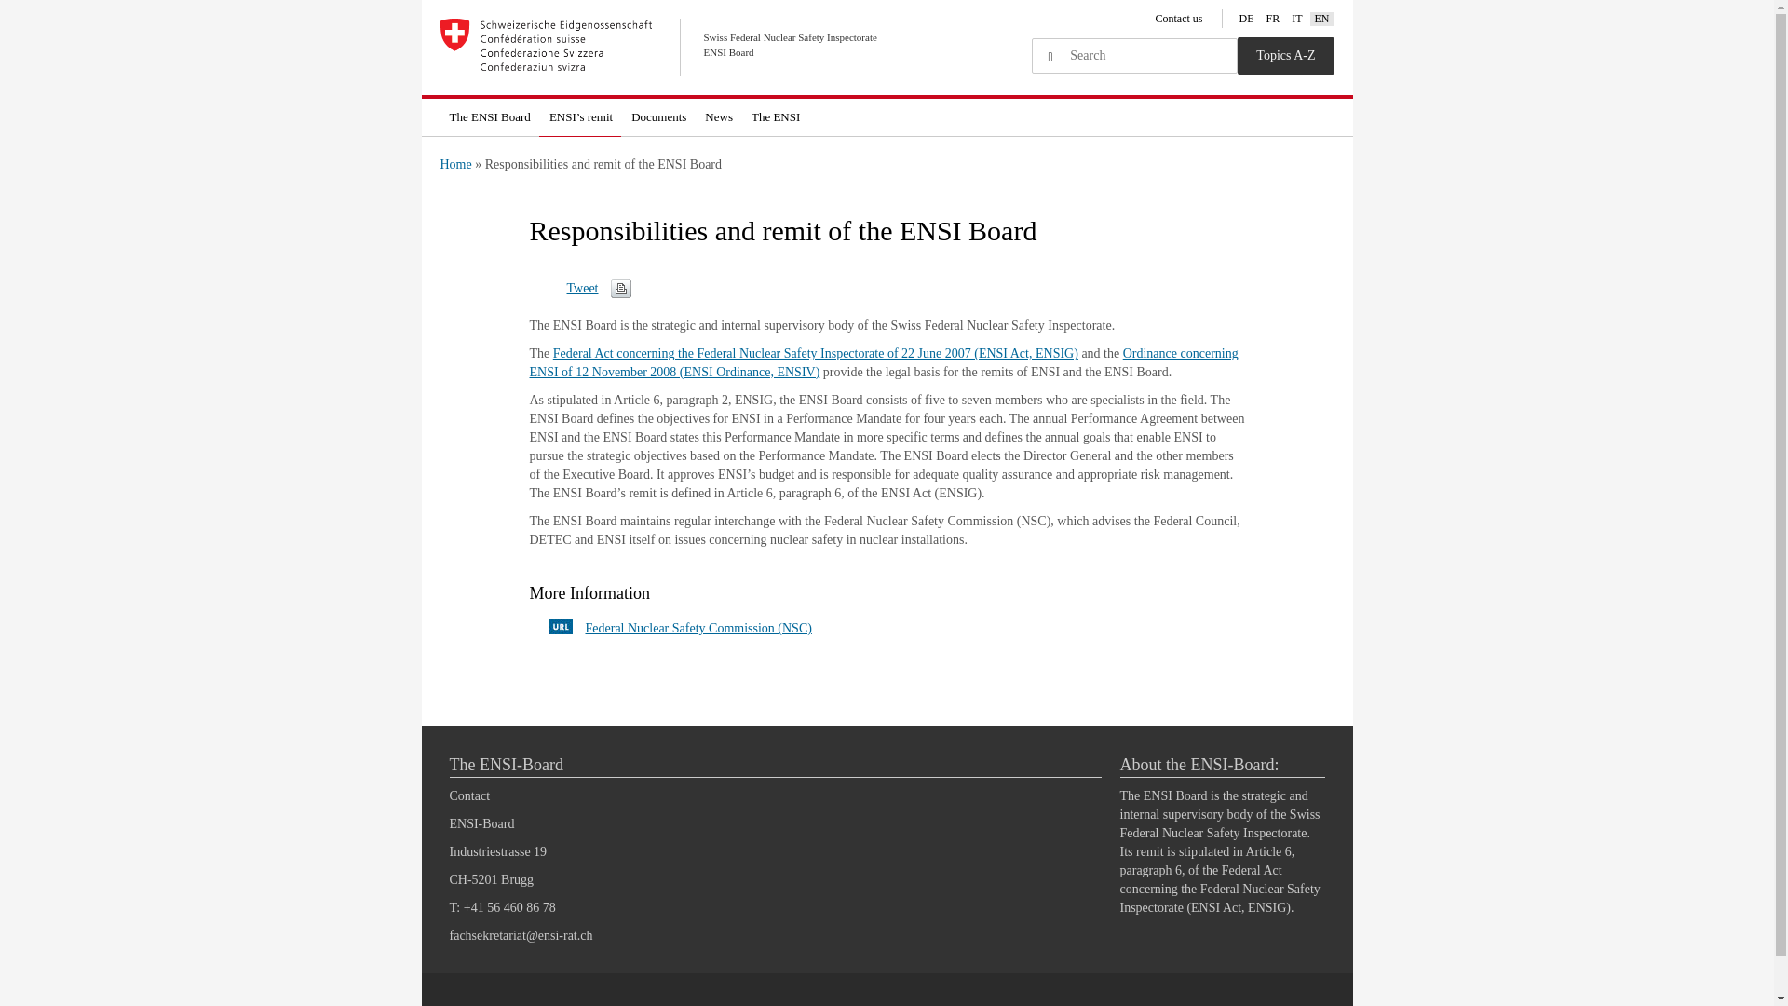  Describe the element at coordinates (1246, 19) in the screenshot. I see `DE` at that location.